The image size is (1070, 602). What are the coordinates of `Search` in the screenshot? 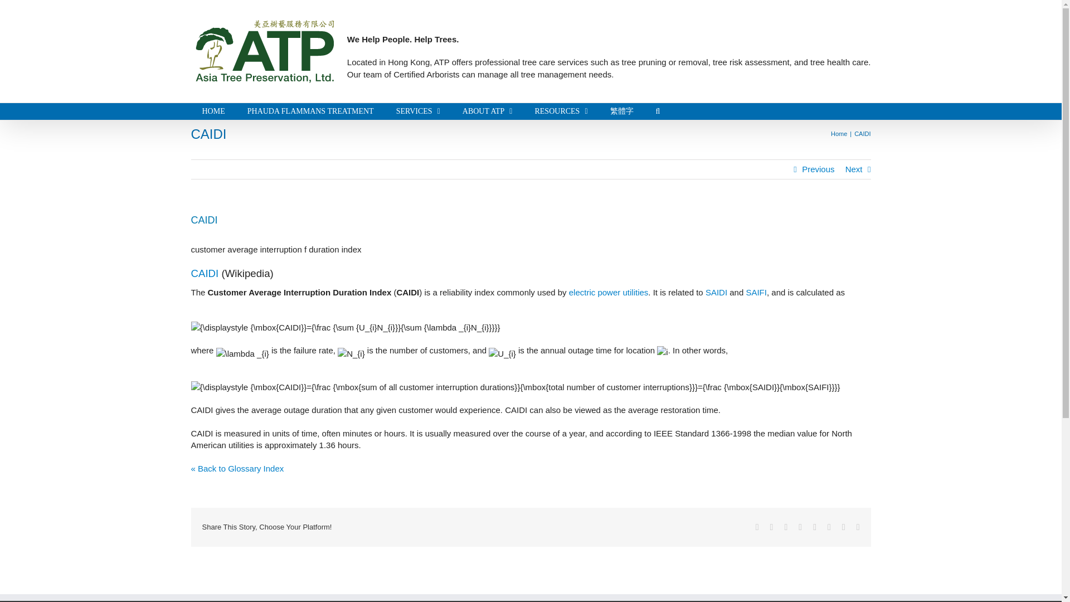 It's located at (658, 111).